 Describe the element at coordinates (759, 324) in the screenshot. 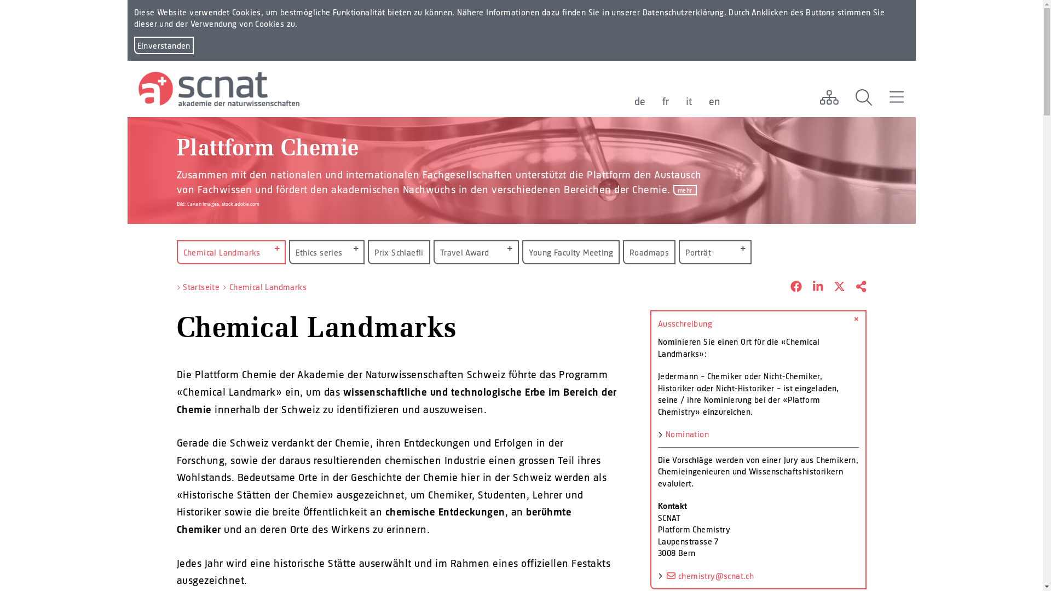

I see `Ausschreibung` at that location.